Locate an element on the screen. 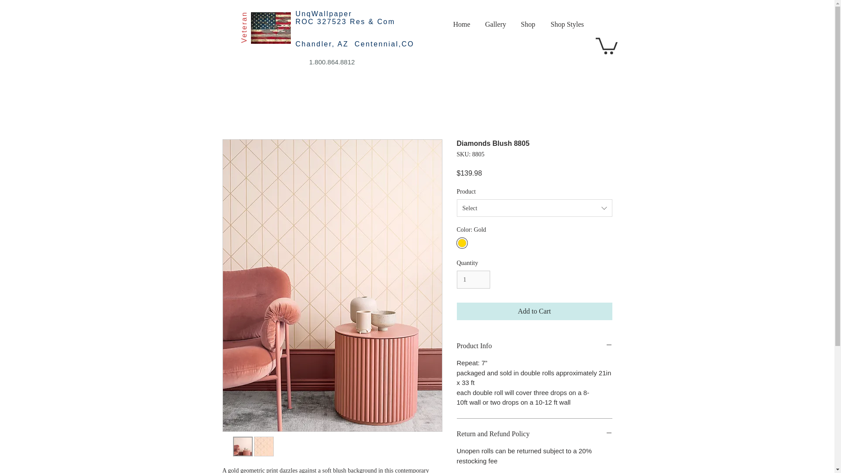 This screenshot has width=841, height=473. Add to Cart is located at coordinates (534, 311).